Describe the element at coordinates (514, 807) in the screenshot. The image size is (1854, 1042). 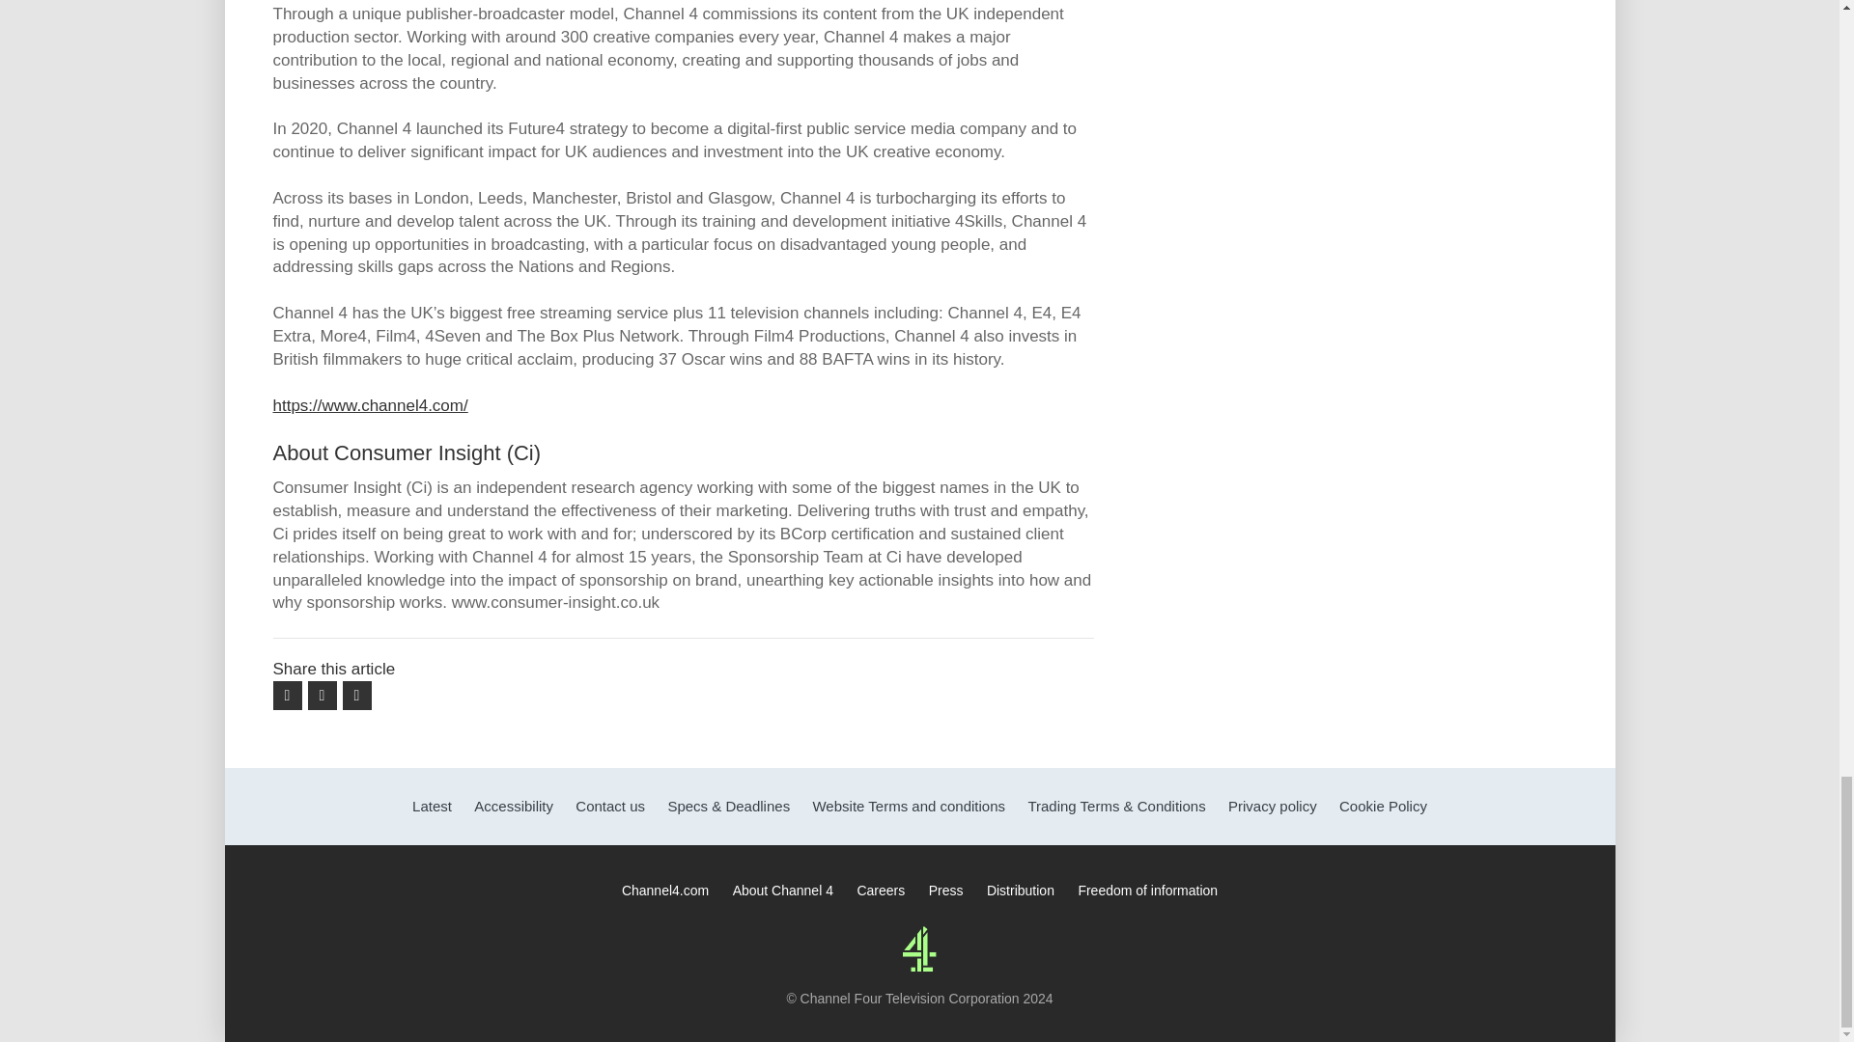
I see `Accessibility` at that location.